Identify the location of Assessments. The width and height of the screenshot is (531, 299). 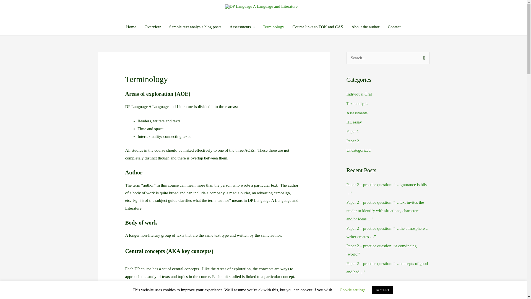
(242, 27).